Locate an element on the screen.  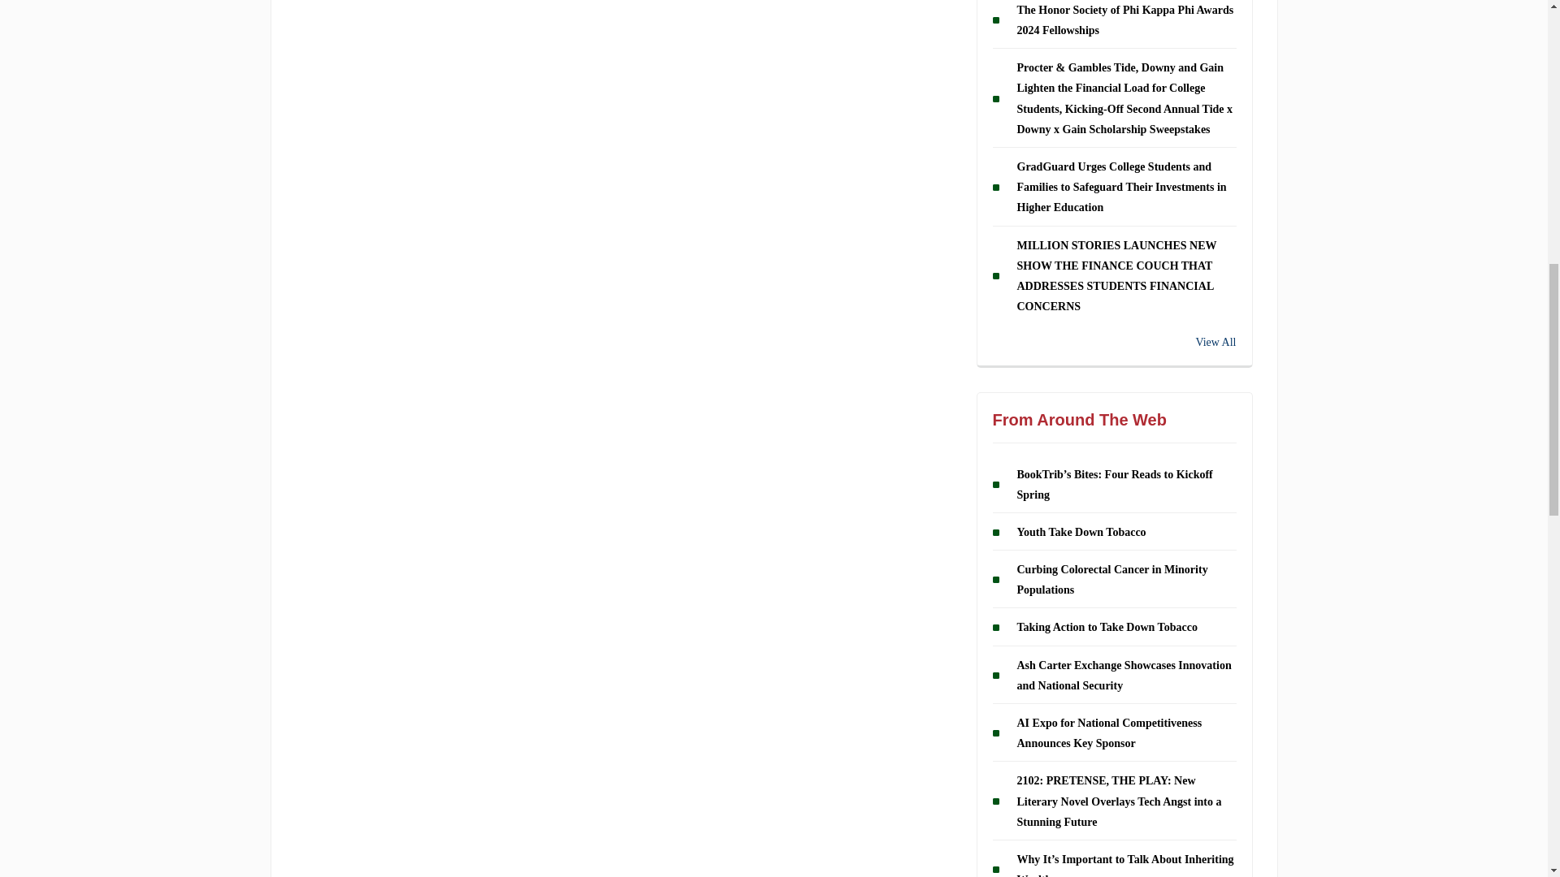
AI Expo for National Competitiveness Announces Key Sponsor is located at coordinates (1110, 571).